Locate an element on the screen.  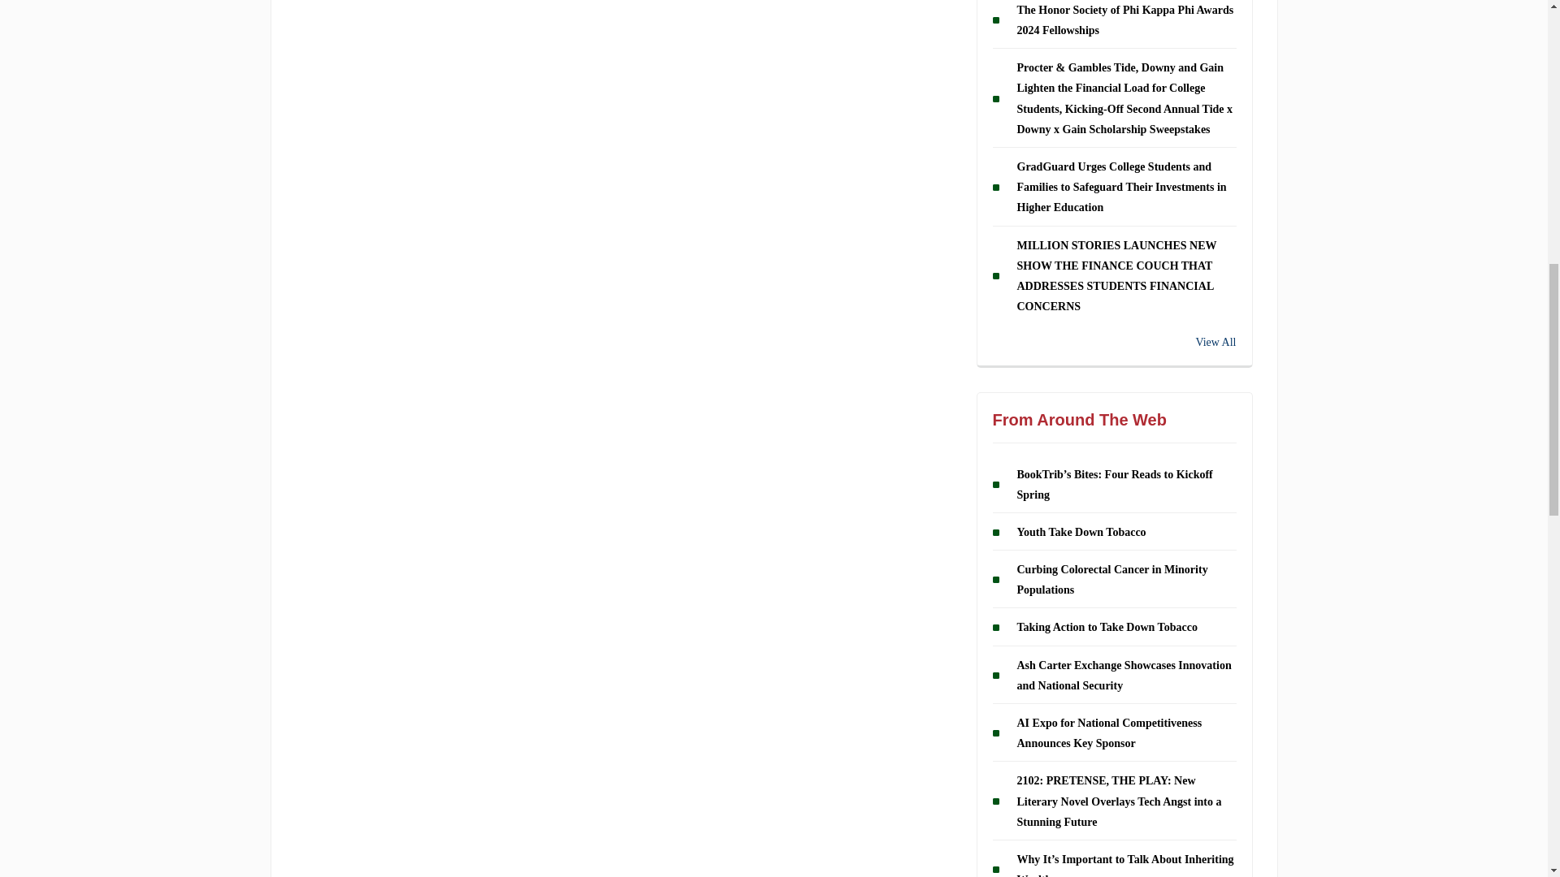
AI Expo for National Competitiveness Announces Key Sponsor is located at coordinates (1110, 571).